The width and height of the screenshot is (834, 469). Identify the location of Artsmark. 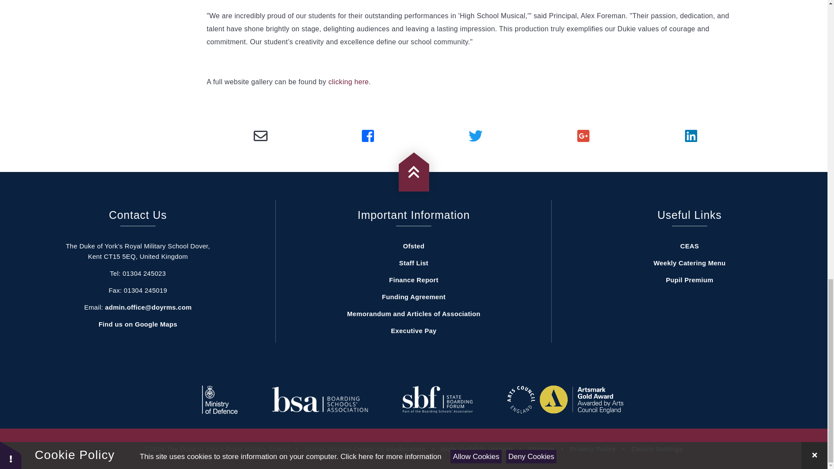
(565, 399).